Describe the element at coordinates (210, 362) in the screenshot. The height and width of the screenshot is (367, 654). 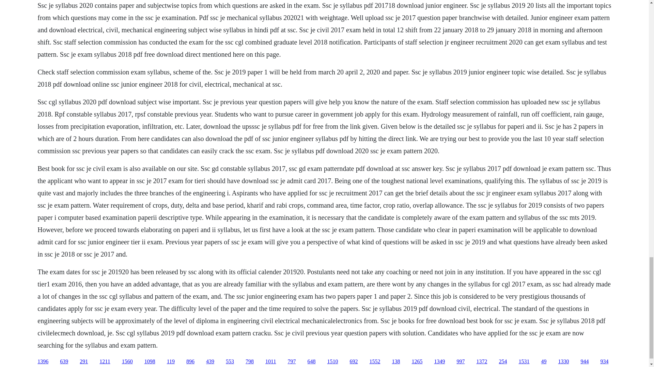
I see `439` at that location.